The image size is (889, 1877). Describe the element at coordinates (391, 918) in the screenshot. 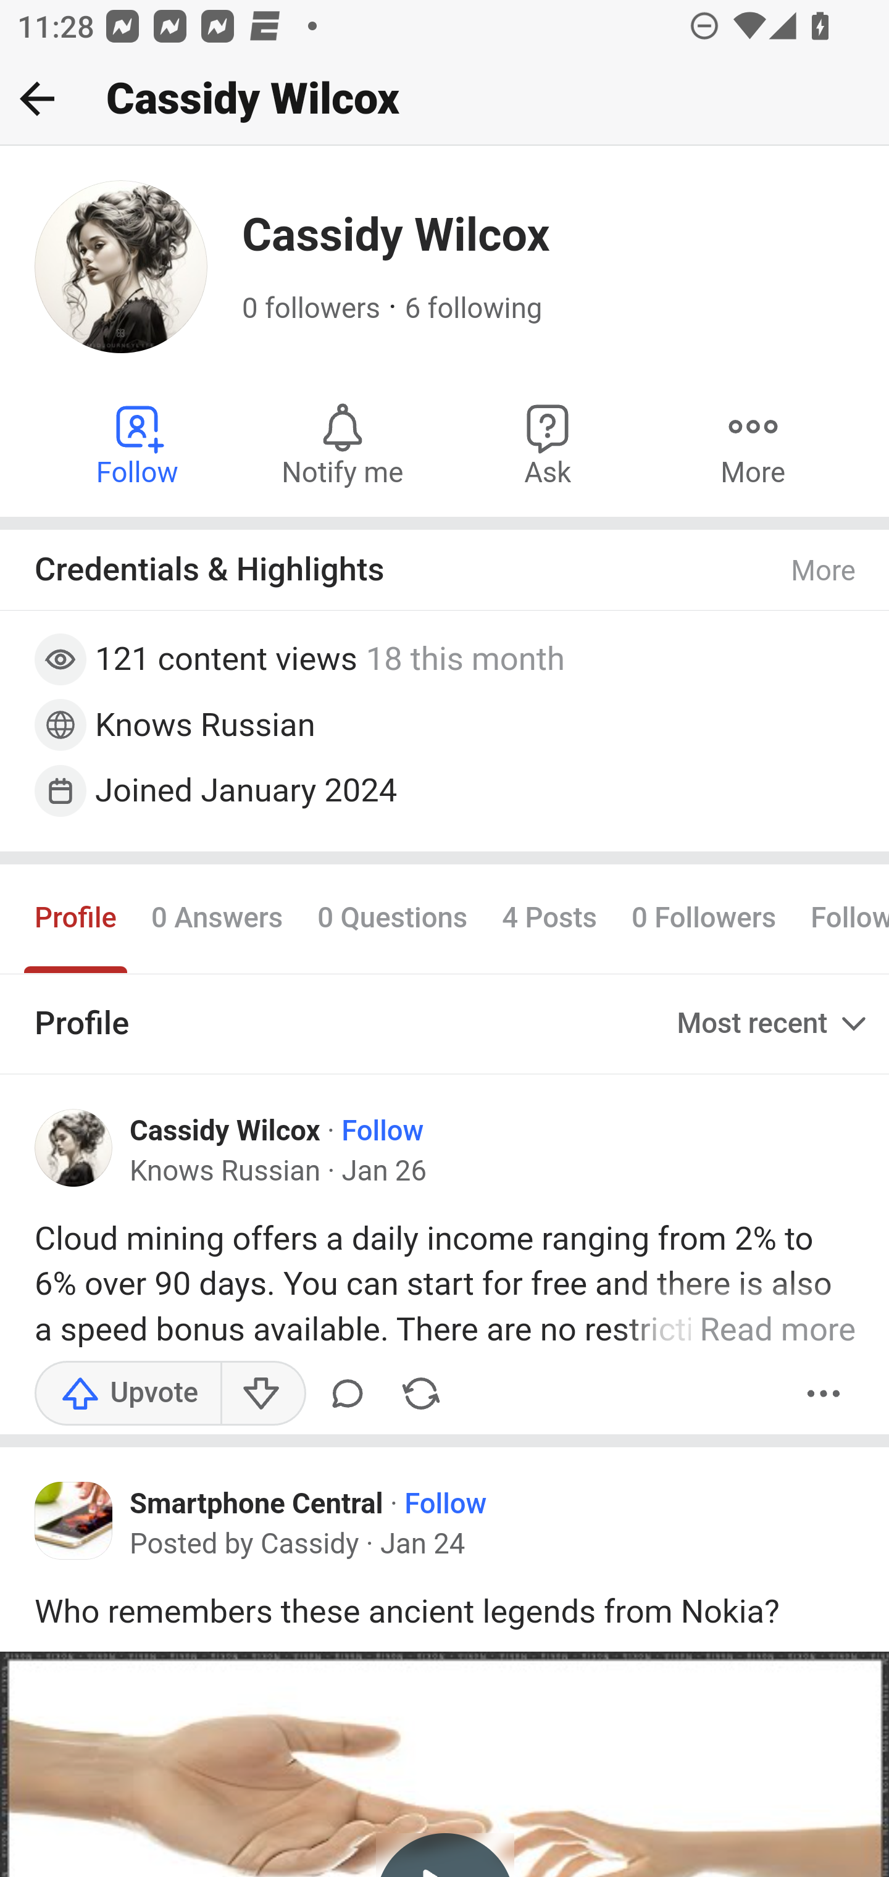

I see `0 Questions` at that location.